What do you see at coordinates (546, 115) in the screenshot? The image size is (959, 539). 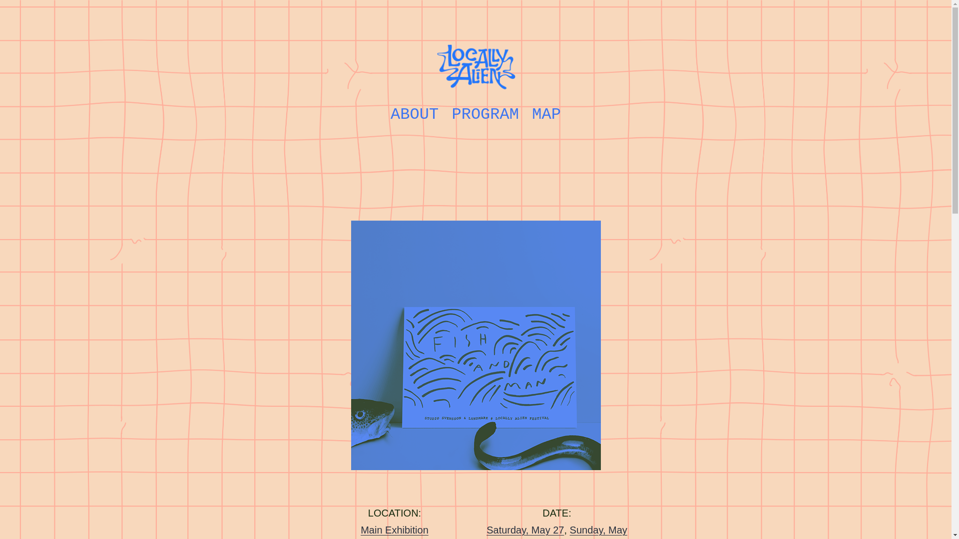 I see `MAP` at bounding box center [546, 115].